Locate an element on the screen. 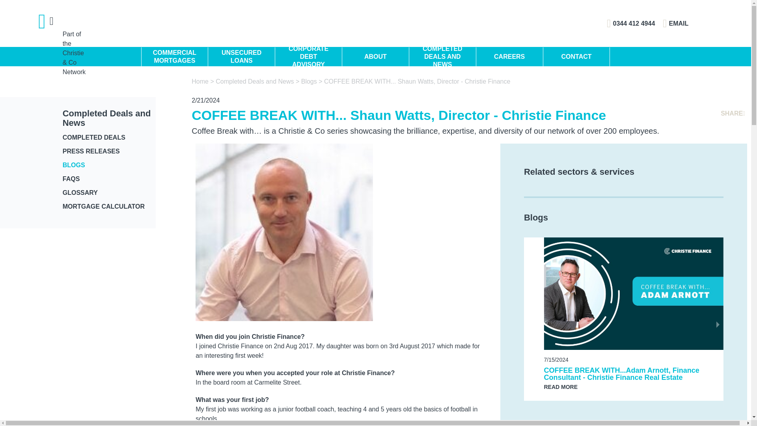 This screenshot has height=426, width=757. CAREERS is located at coordinates (509, 58).